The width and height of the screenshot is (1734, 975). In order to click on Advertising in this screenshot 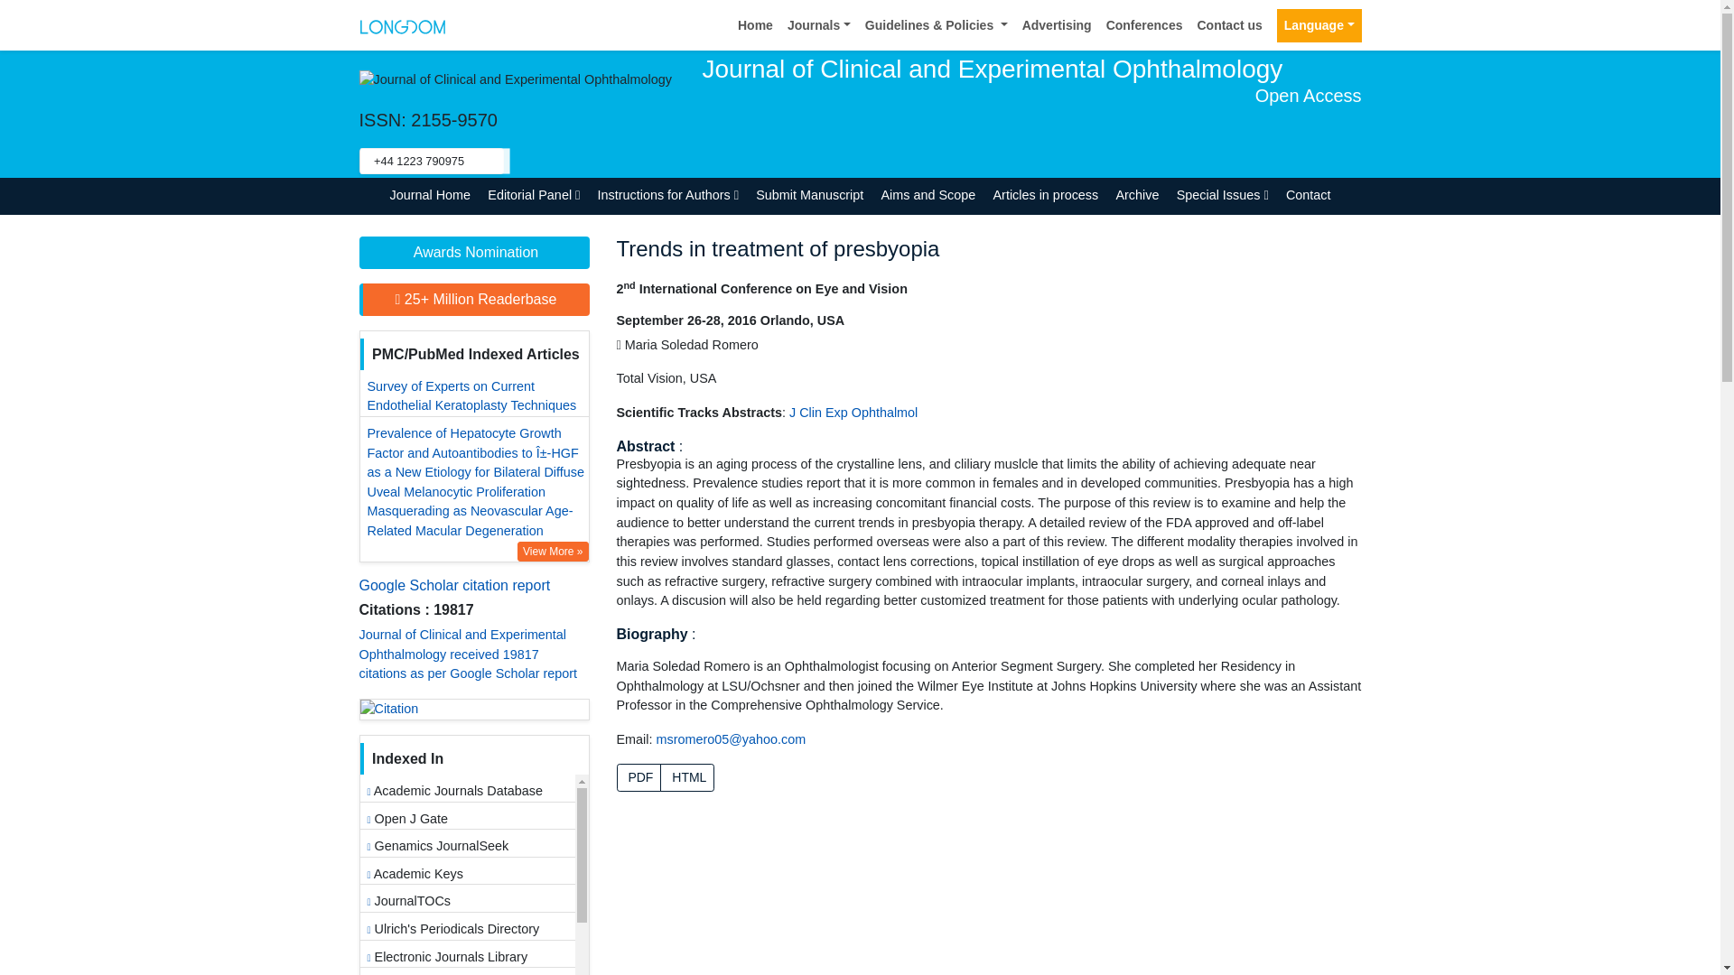, I will do `click(1057, 25)`.